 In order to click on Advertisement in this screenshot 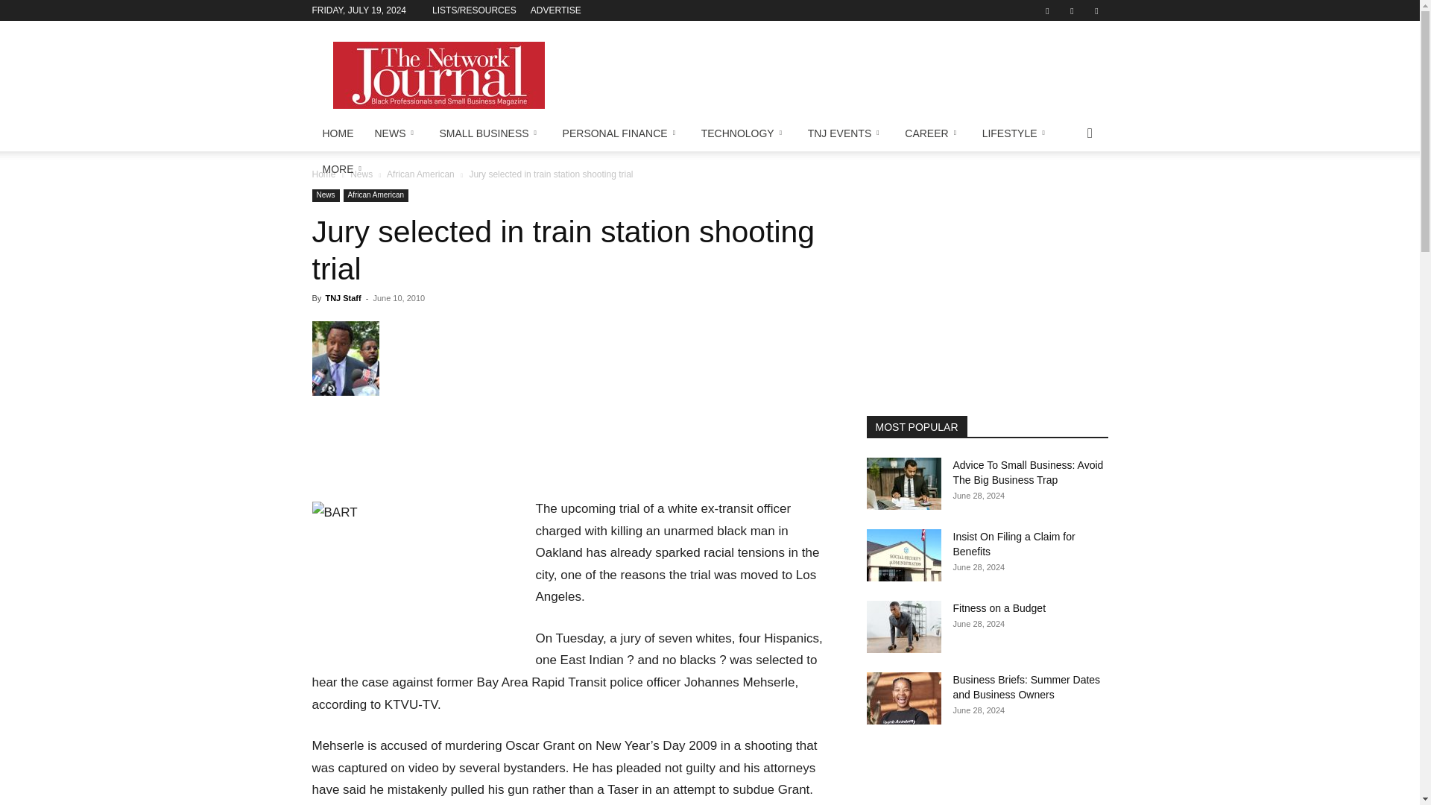, I will do `click(571, 449)`.